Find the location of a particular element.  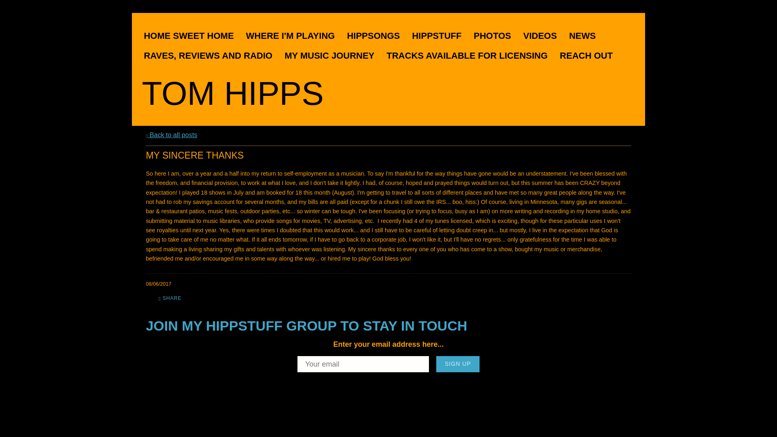

TOM HIPPS is located at coordinates (232, 101).